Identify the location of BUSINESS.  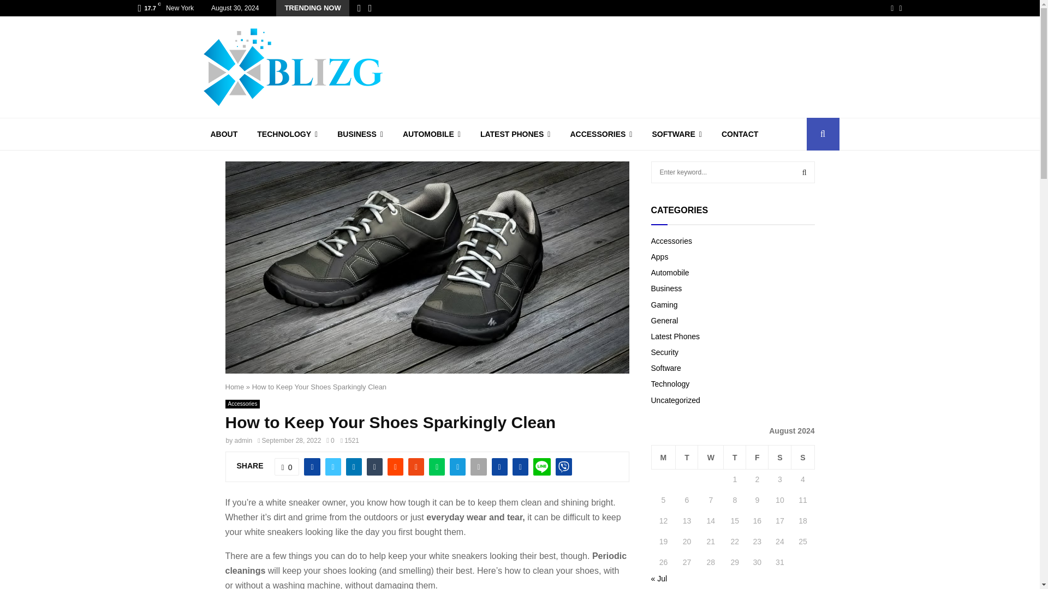
(360, 134).